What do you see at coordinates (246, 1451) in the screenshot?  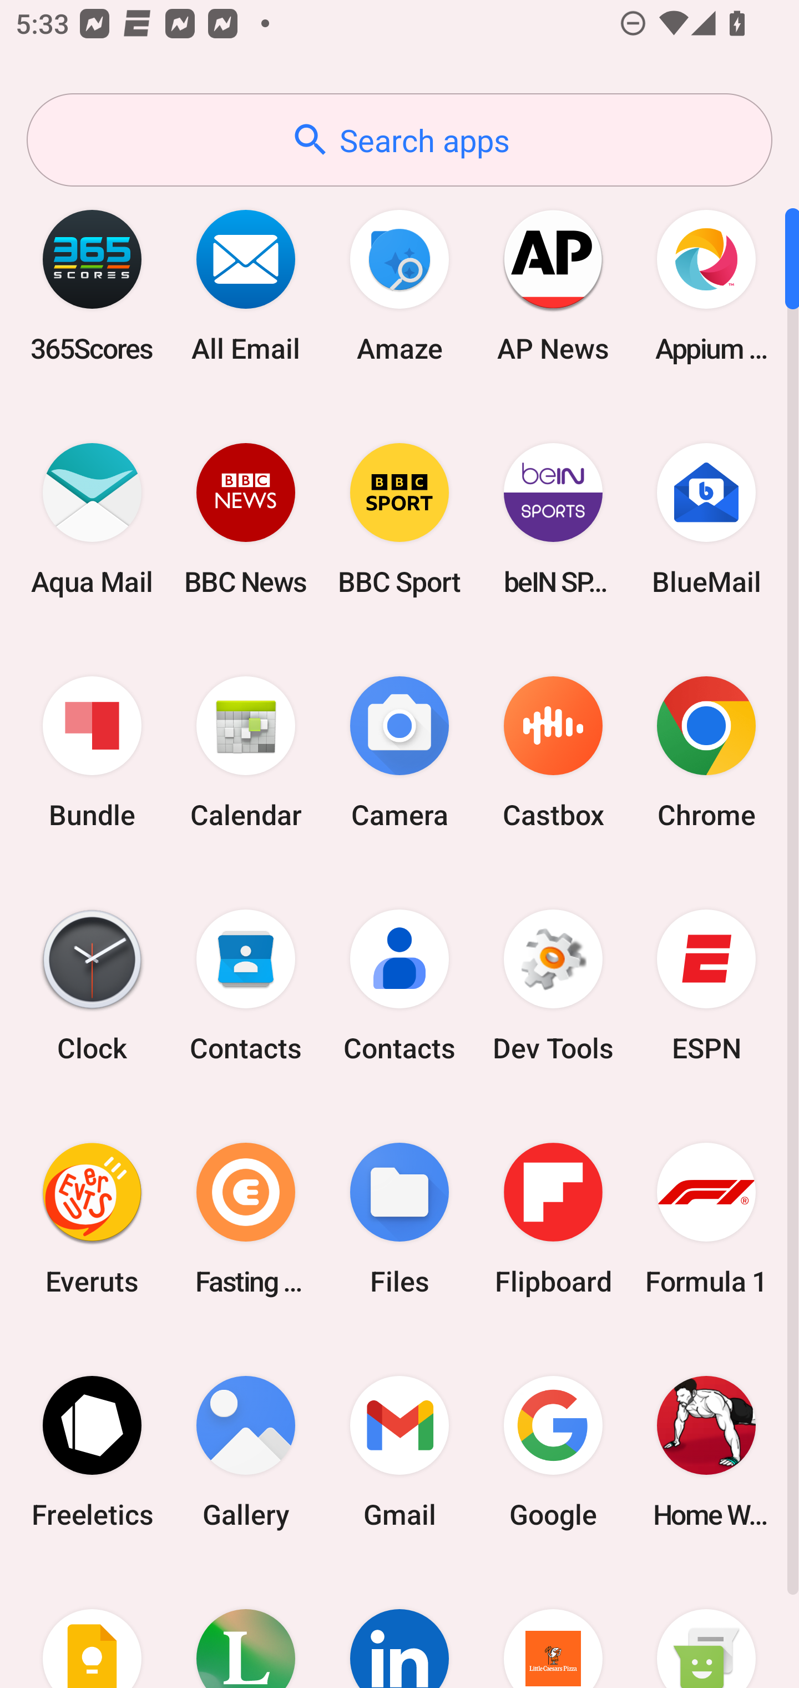 I see `Gallery` at bounding box center [246, 1451].